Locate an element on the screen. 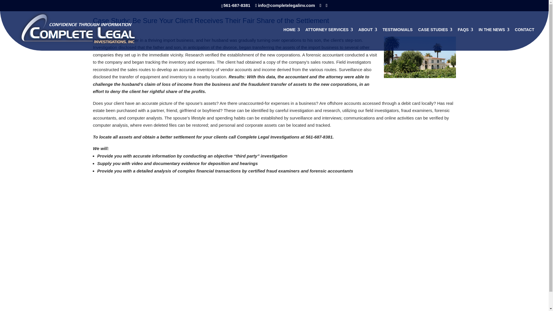 This screenshot has height=311, width=553. IN THE NEWS is located at coordinates (494, 39).